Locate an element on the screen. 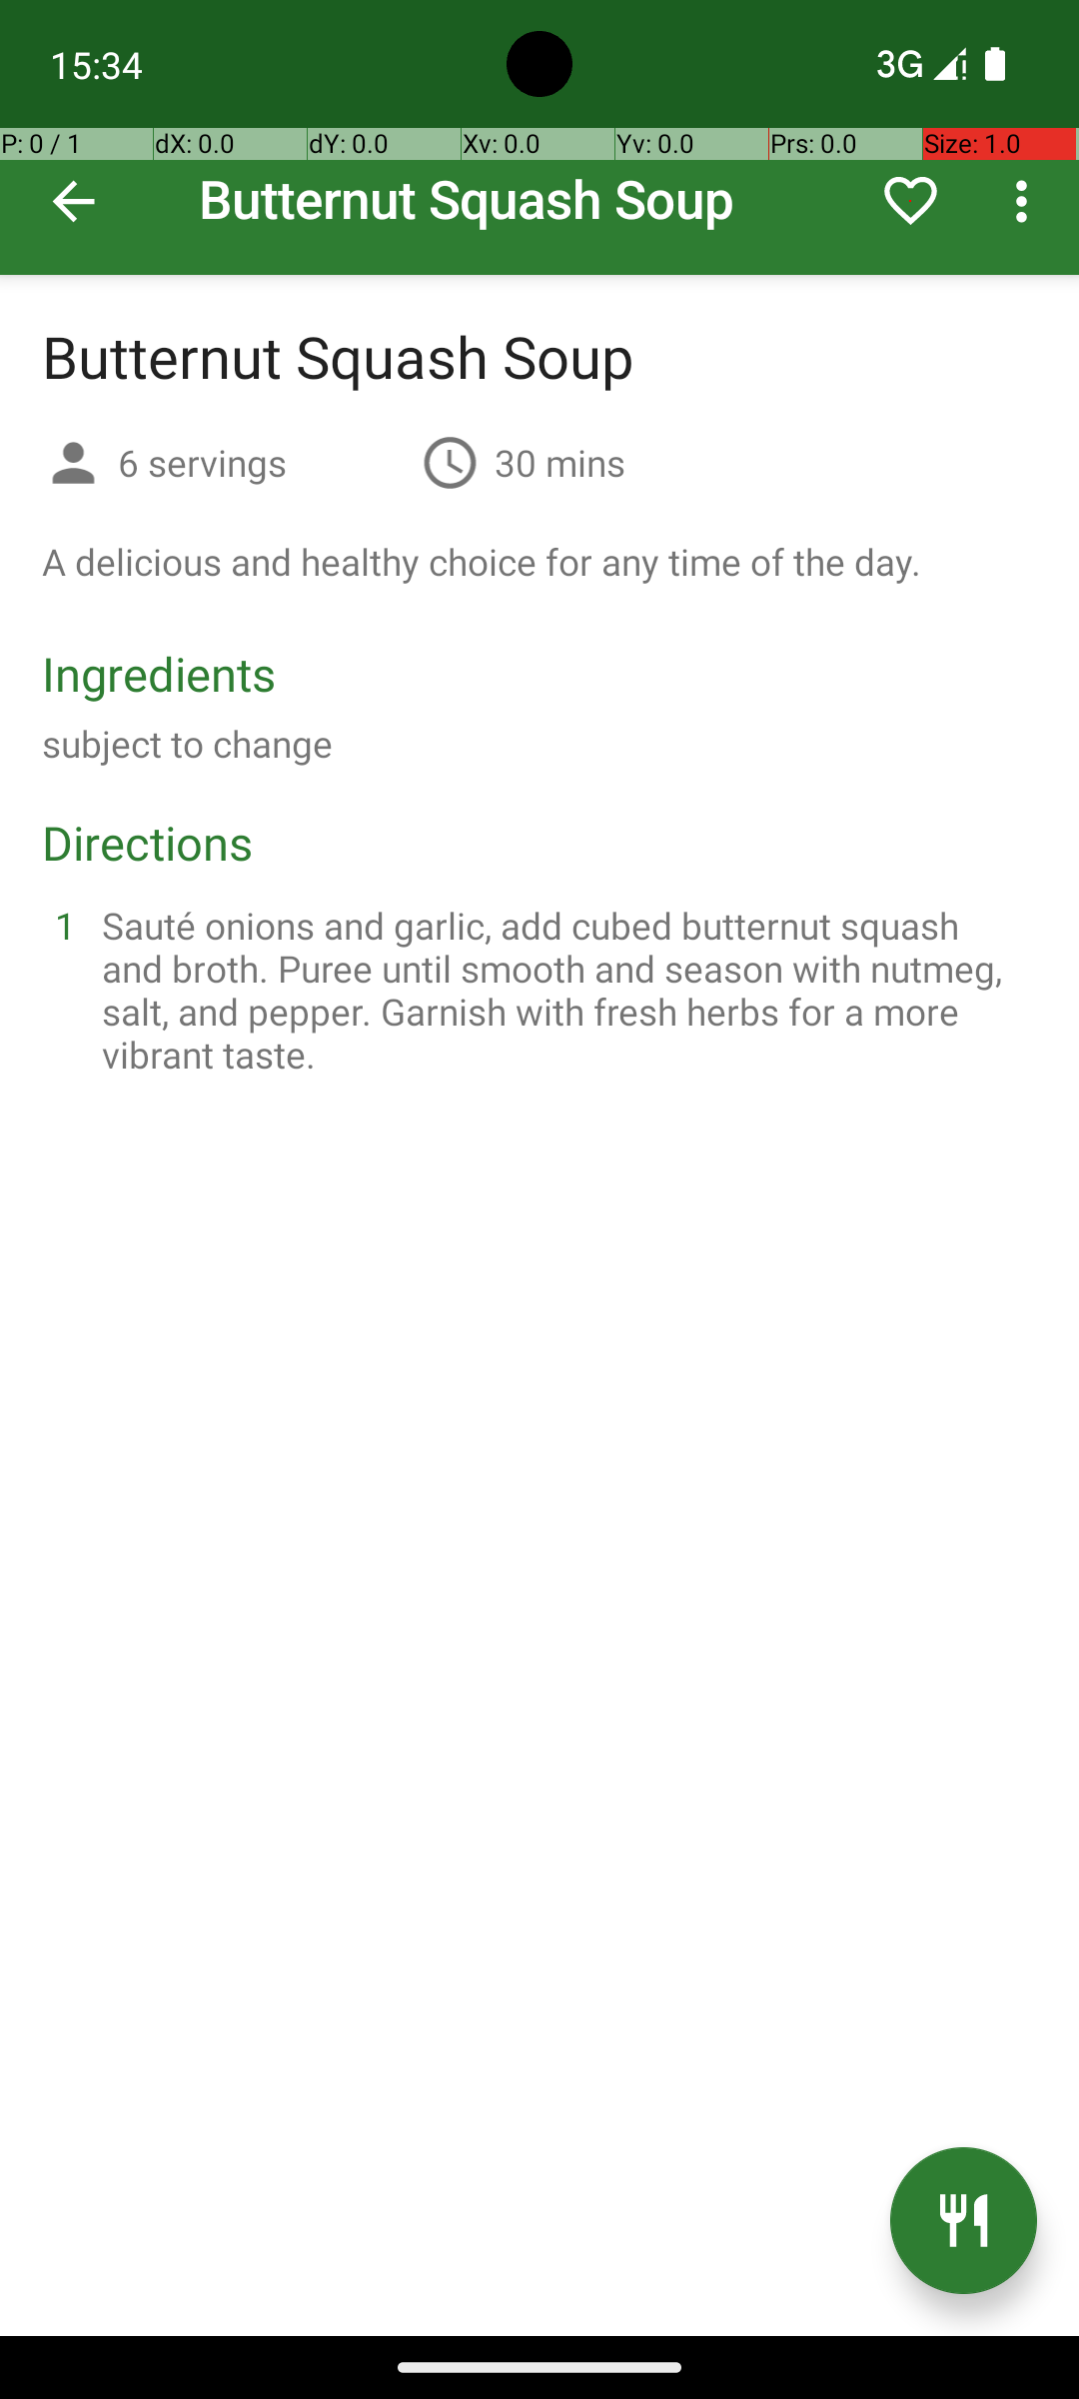  Sauté onions and garlic, add cubed butternut squash and broth. Puree until smooth and season with nutmeg, salt, and pepper. Garnish with fresh herbs for a more vibrant taste. is located at coordinates (563, 990).